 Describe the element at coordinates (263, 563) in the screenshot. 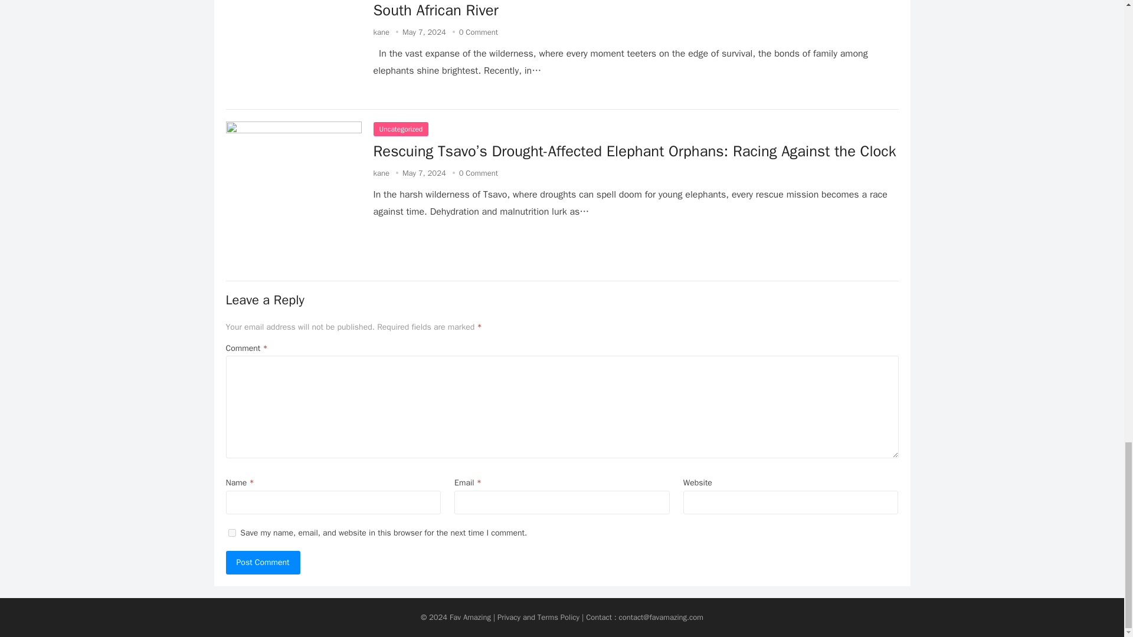

I see `Post Comment` at that location.